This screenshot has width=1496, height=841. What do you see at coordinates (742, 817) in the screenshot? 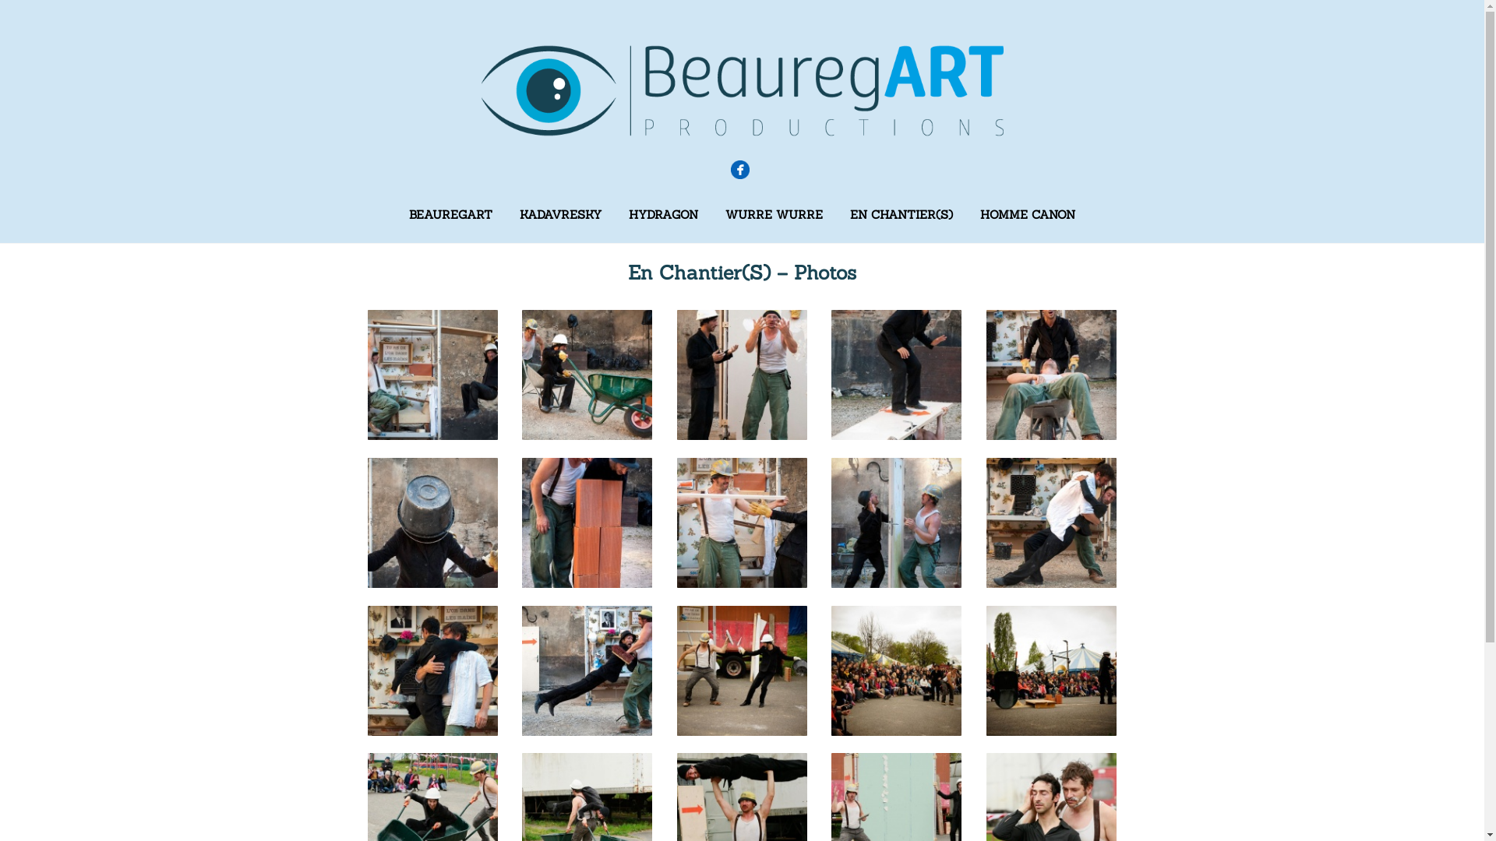
I see `photo_en_chantiers_018` at bounding box center [742, 817].